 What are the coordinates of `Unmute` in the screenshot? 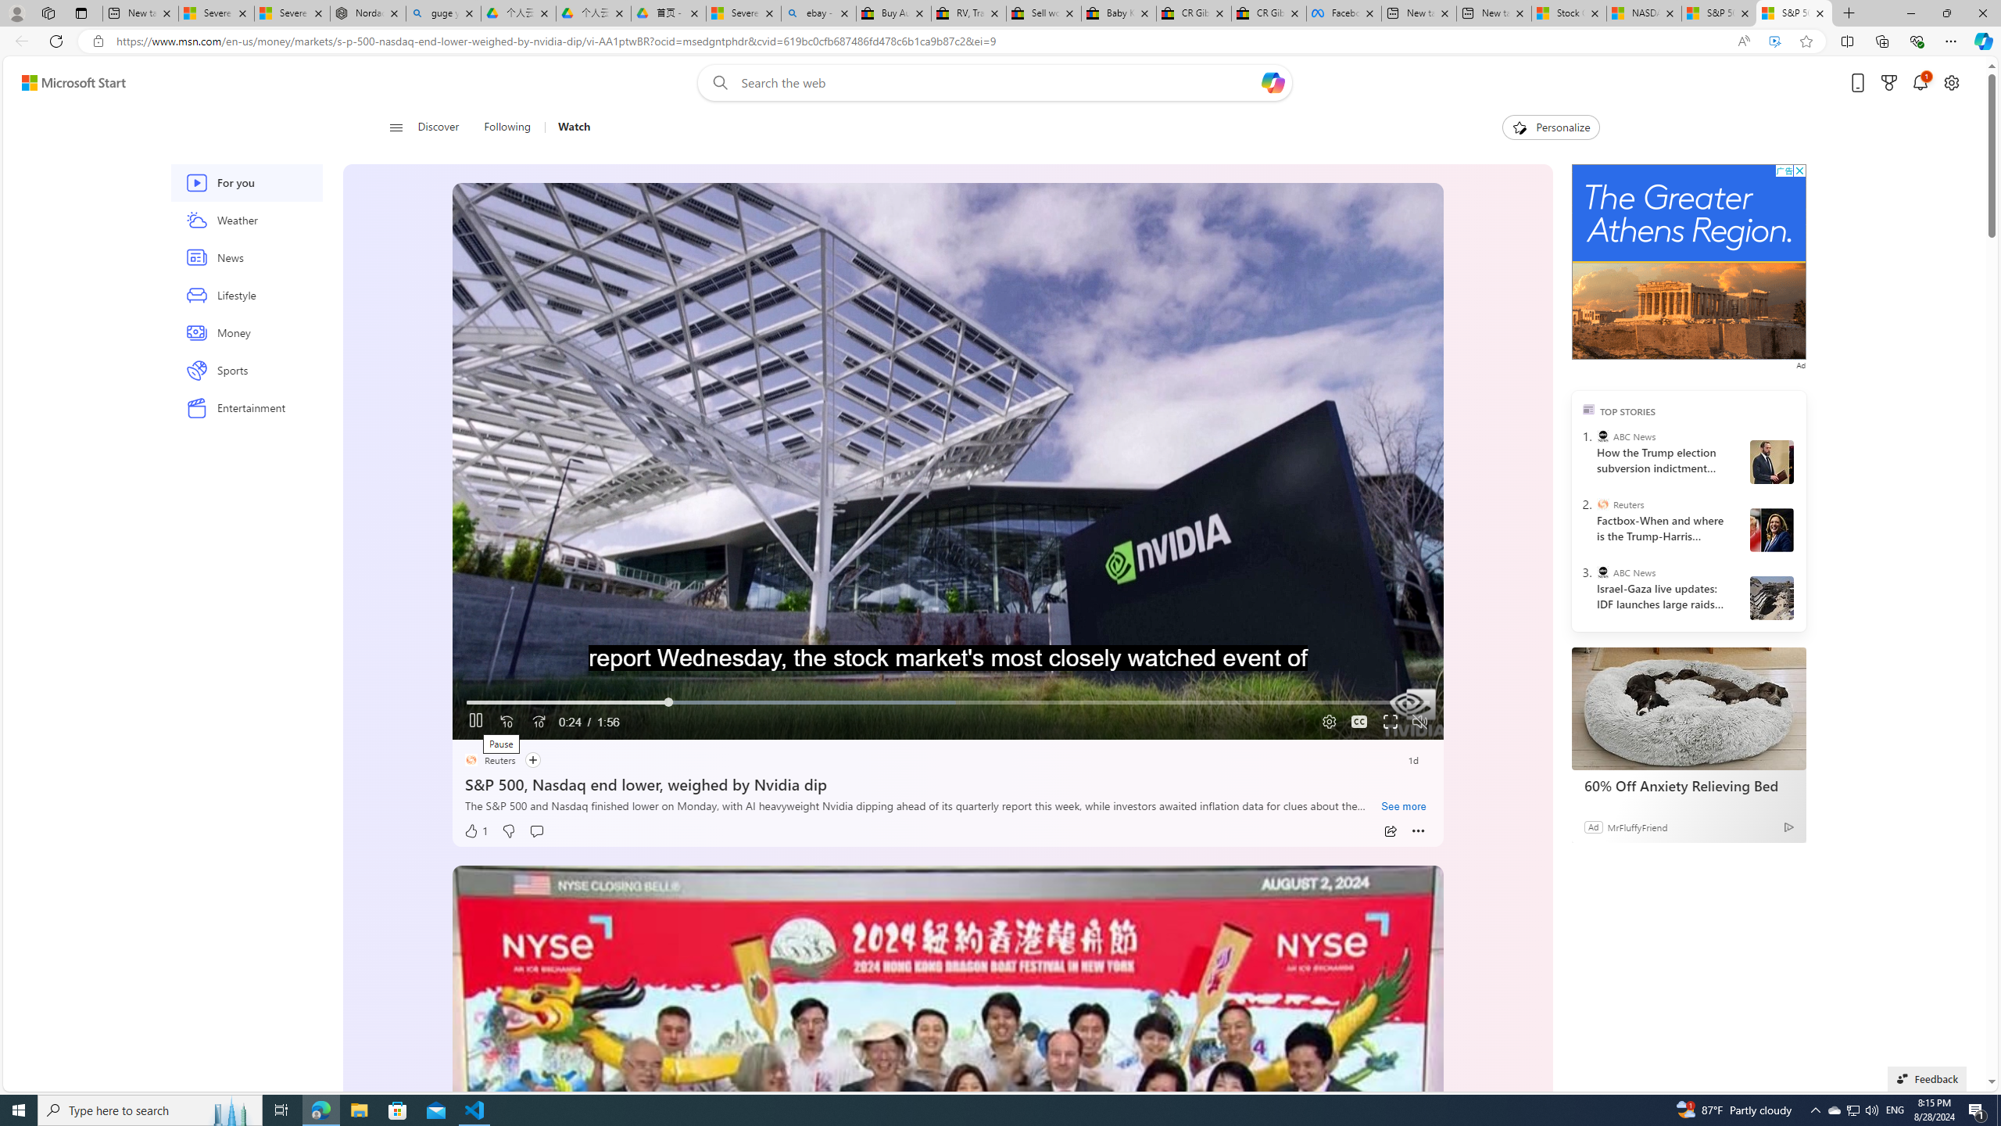 It's located at (1421, 722).